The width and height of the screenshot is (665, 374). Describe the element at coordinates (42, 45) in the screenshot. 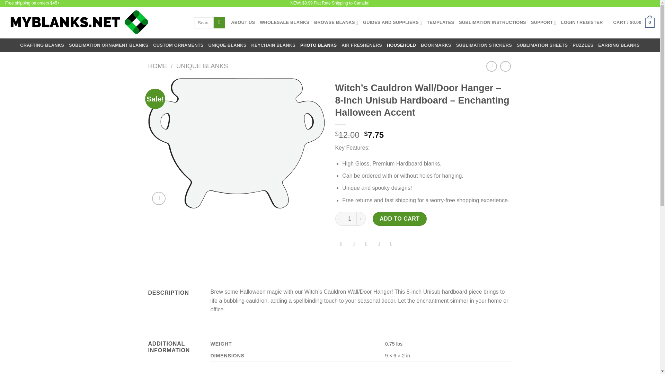

I see `CRAFTING BLANKS` at that location.